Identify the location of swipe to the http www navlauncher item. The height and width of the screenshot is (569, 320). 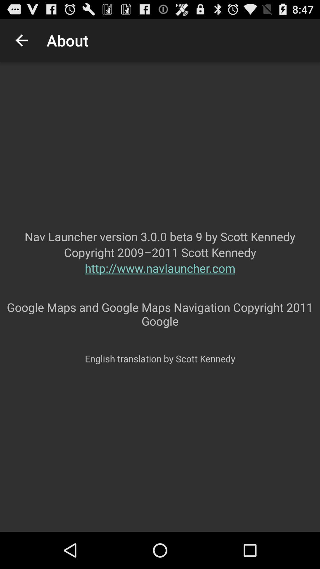
(160, 280).